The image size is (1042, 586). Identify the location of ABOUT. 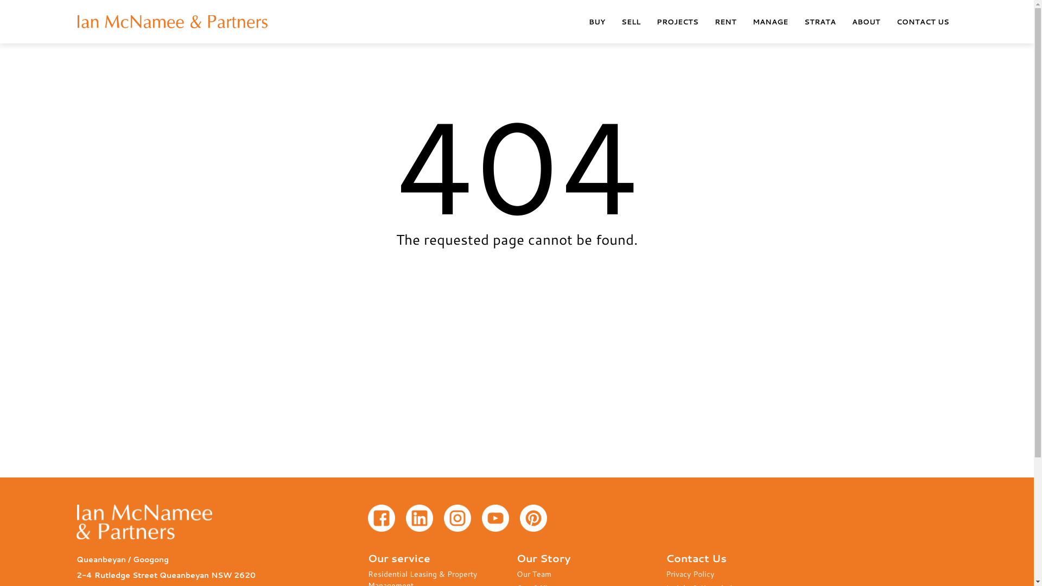
(866, 22).